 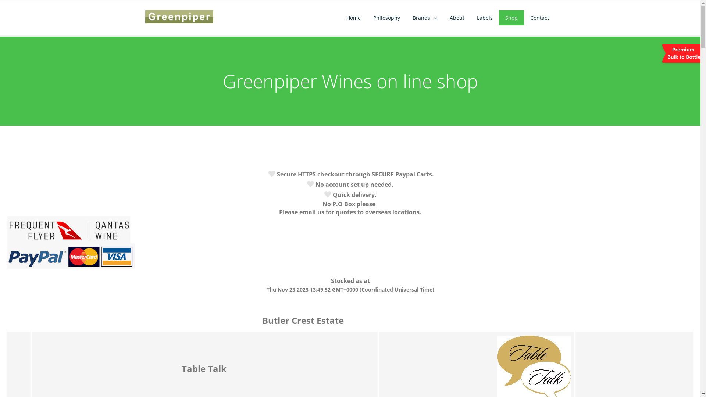 I want to click on Philosophy, so click(x=387, y=18).